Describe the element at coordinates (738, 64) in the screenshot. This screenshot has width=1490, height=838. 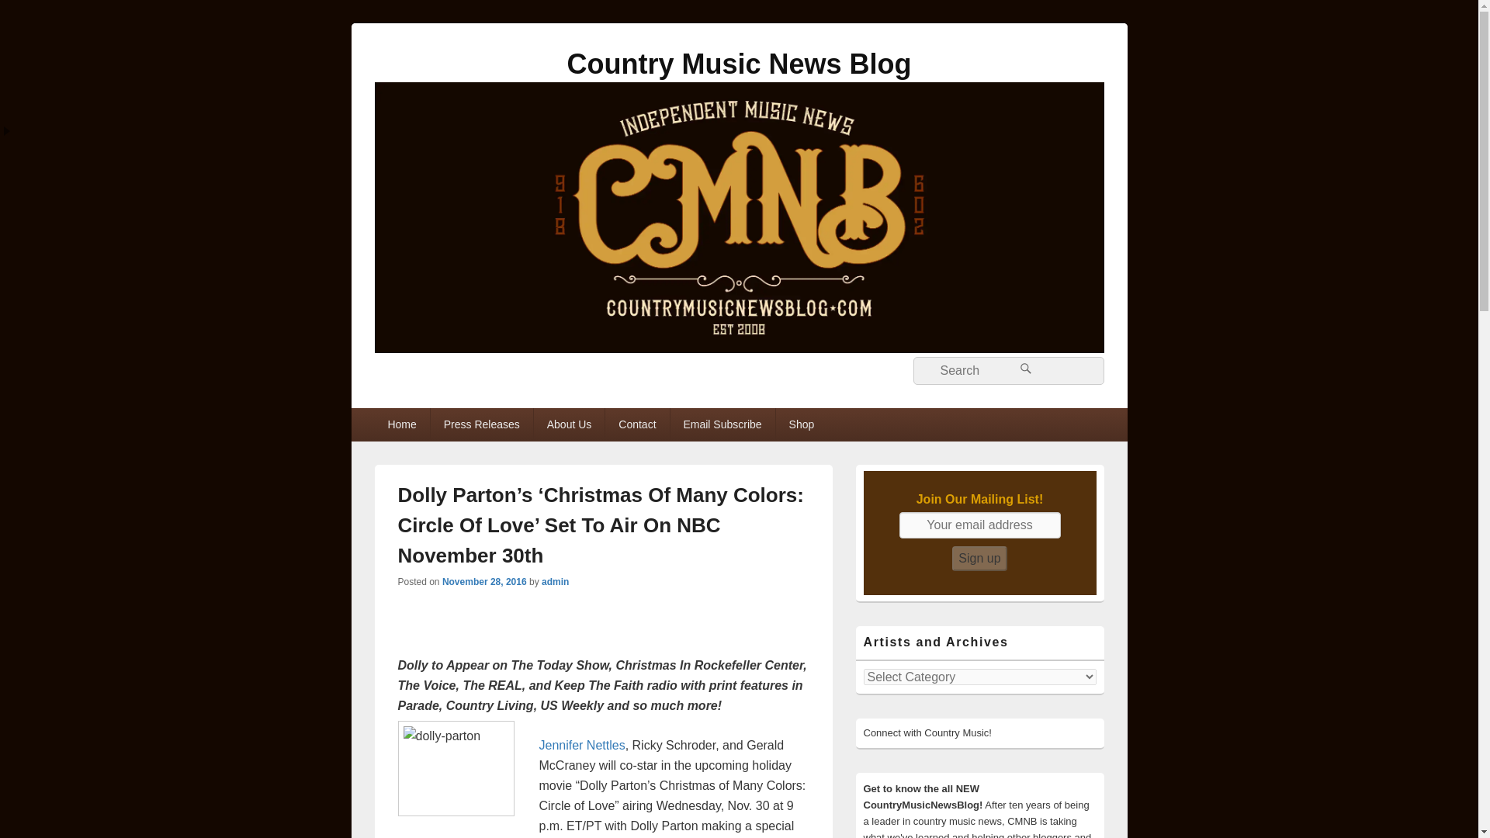
I see `Country Music News Blog` at that location.